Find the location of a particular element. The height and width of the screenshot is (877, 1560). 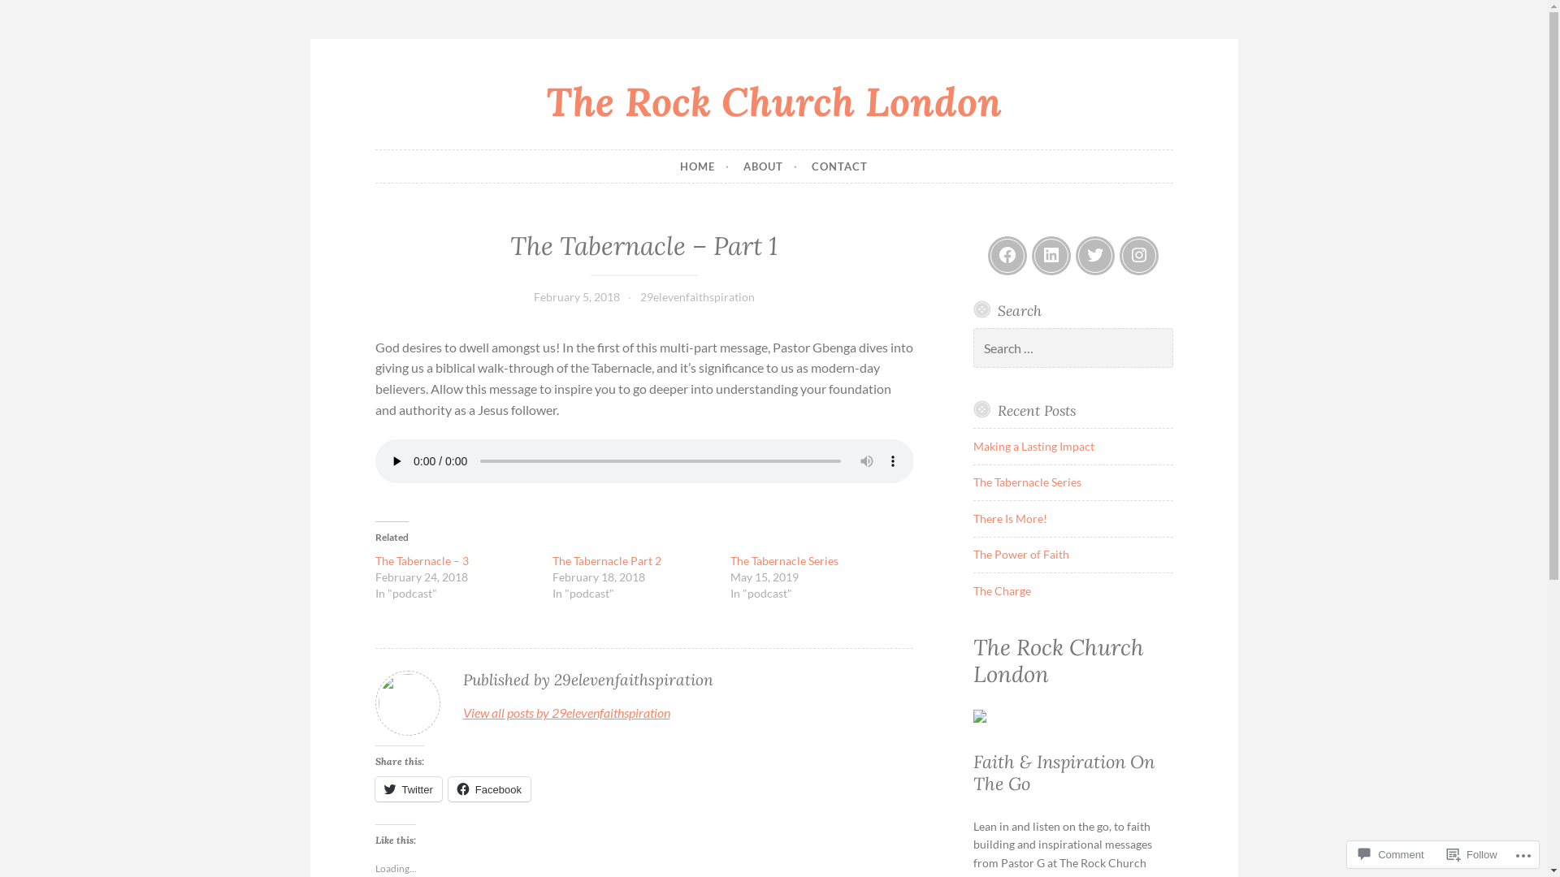

ABOUT is located at coordinates (770, 166).